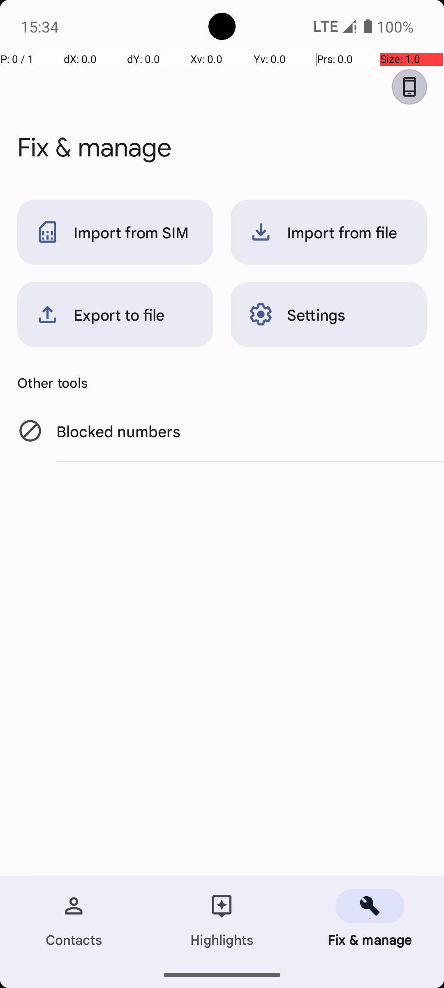 This screenshot has height=988, width=444. What do you see at coordinates (115, 232) in the screenshot?
I see `Import from SIM` at bounding box center [115, 232].